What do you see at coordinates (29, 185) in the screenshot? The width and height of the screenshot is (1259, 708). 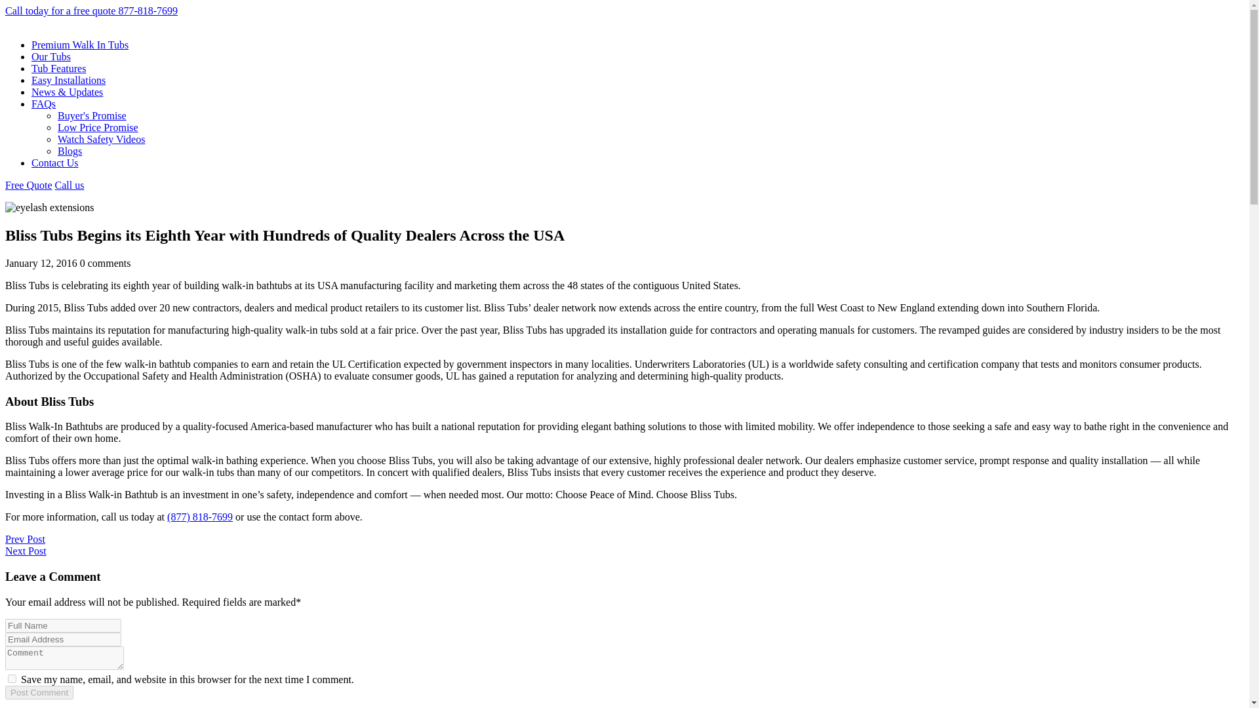 I see `Free Quote` at bounding box center [29, 185].